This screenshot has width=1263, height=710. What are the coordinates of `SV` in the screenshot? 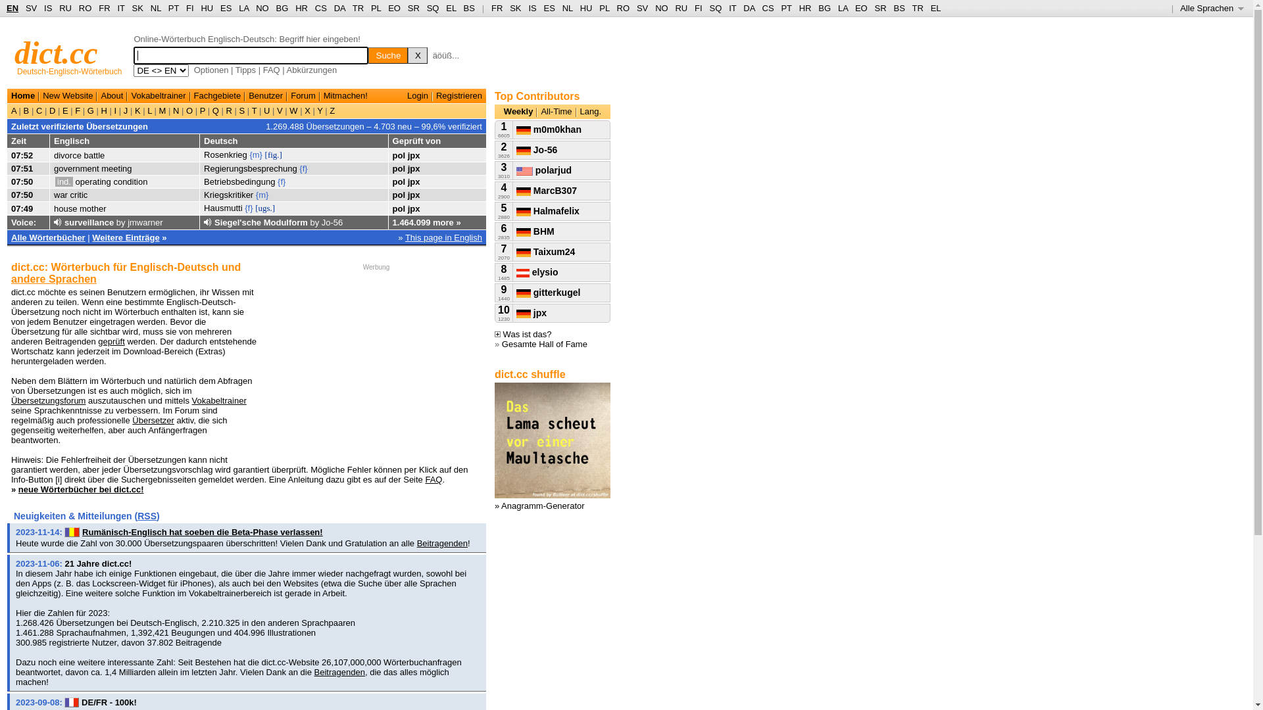 It's located at (32, 8).